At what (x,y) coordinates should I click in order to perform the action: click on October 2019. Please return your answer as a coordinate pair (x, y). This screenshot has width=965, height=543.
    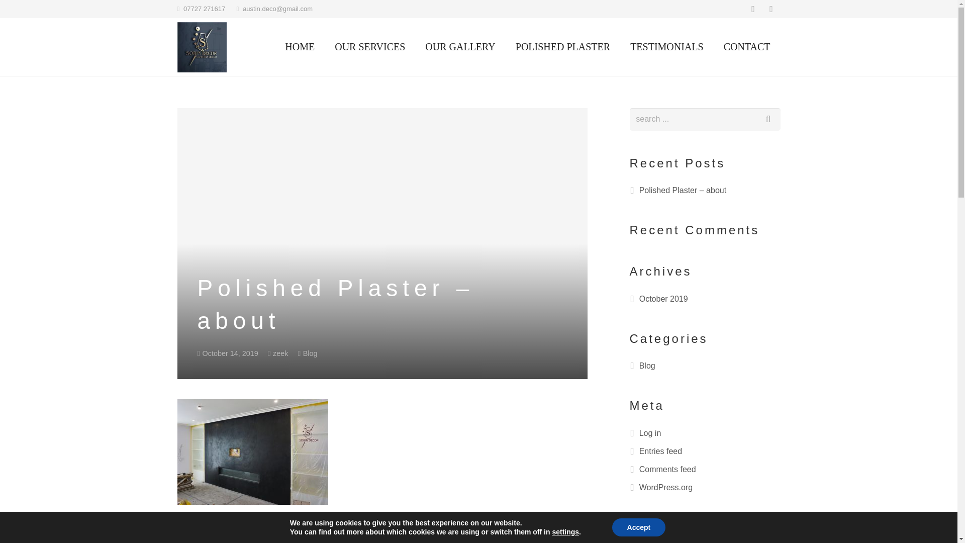
    Looking at the image, I should click on (663, 299).